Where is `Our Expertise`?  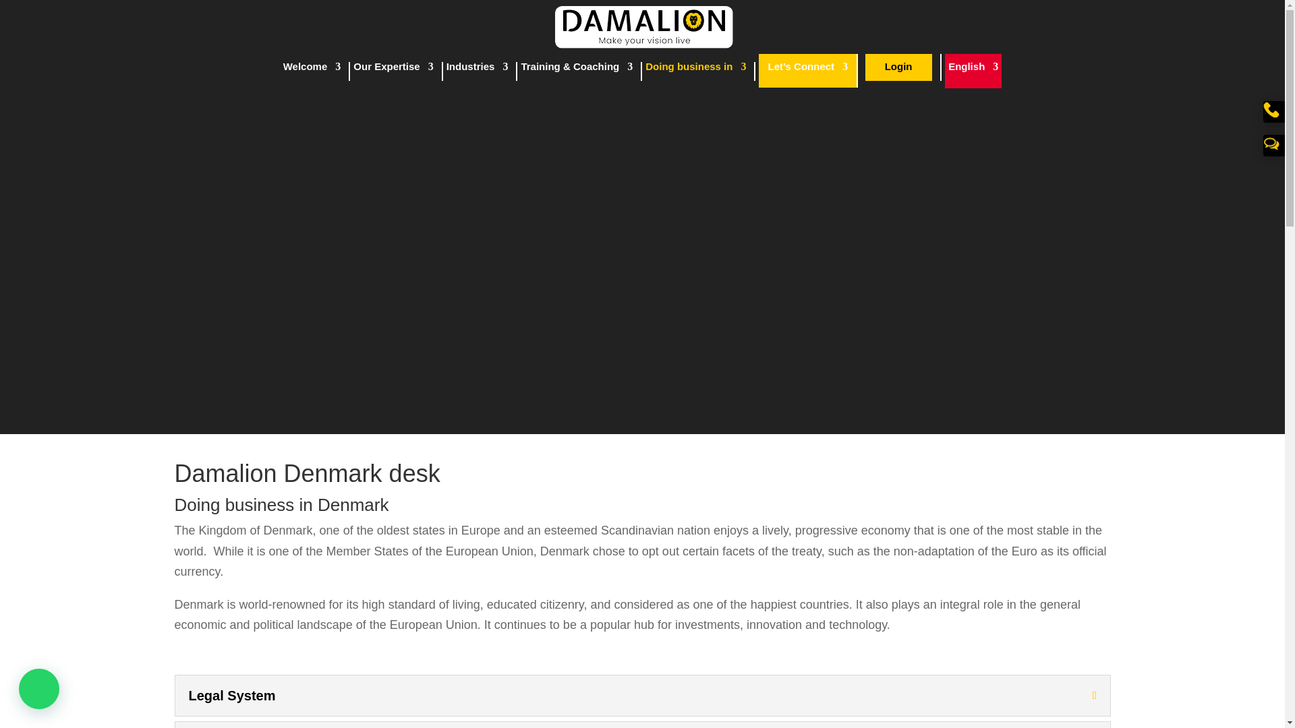 Our Expertise is located at coordinates (393, 71).